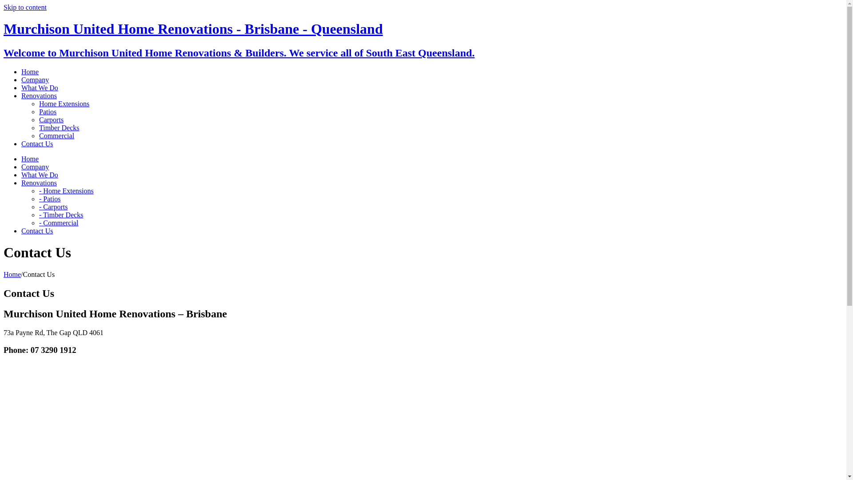 The height and width of the screenshot is (480, 853). What do you see at coordinates (30, 159) in the screenshot?
I see `Home` at bounding box center [30, 159].